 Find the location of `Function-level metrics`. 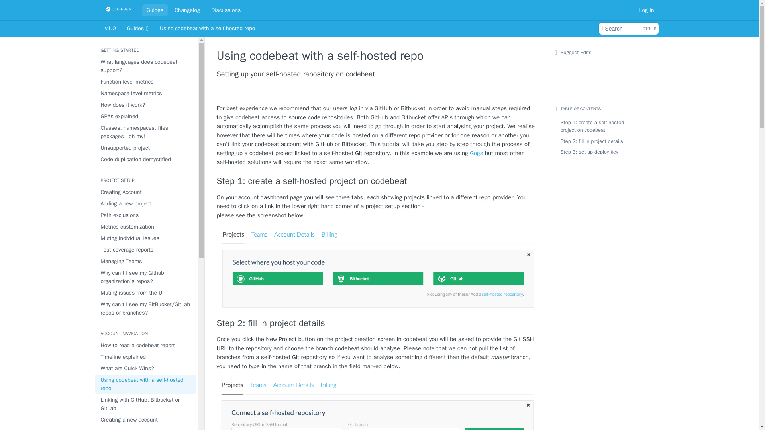

Function-level metrics is located at coordinates (146, 82).